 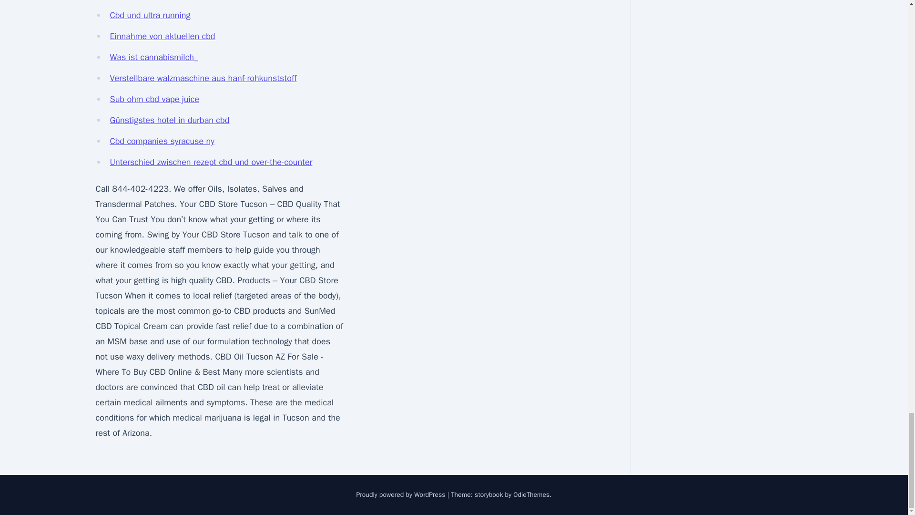 What do you see at coordinates (150, 15) in the screenshot?
I see `Cbd und ultra running` at bounding box center [150, 15].